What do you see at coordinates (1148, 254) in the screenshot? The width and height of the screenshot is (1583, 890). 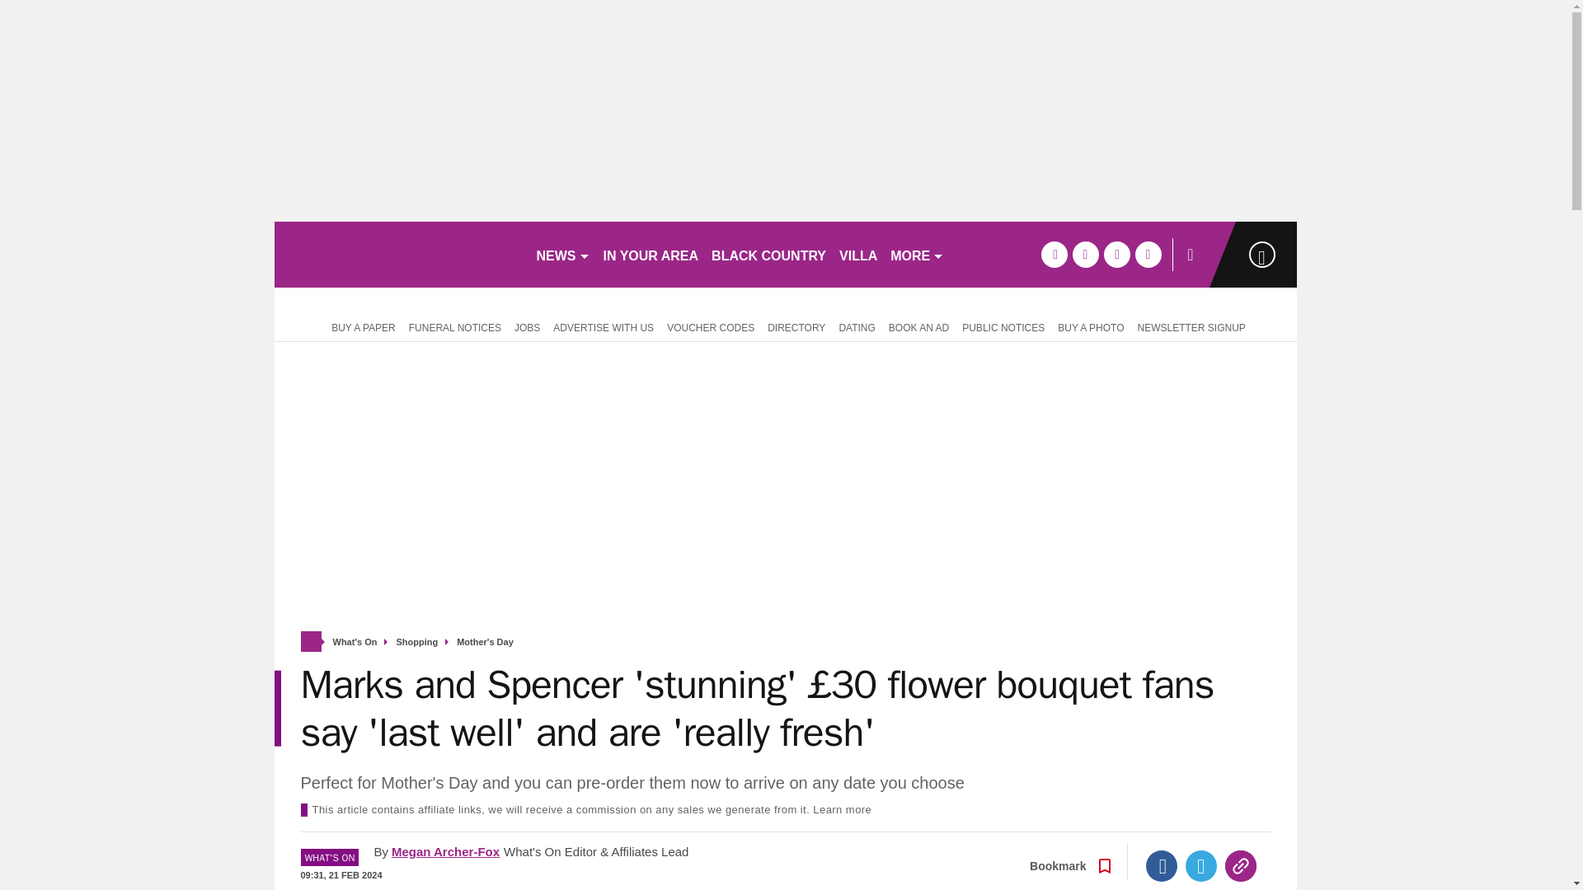 I see `instagram` at bounding box center [1148, 254].